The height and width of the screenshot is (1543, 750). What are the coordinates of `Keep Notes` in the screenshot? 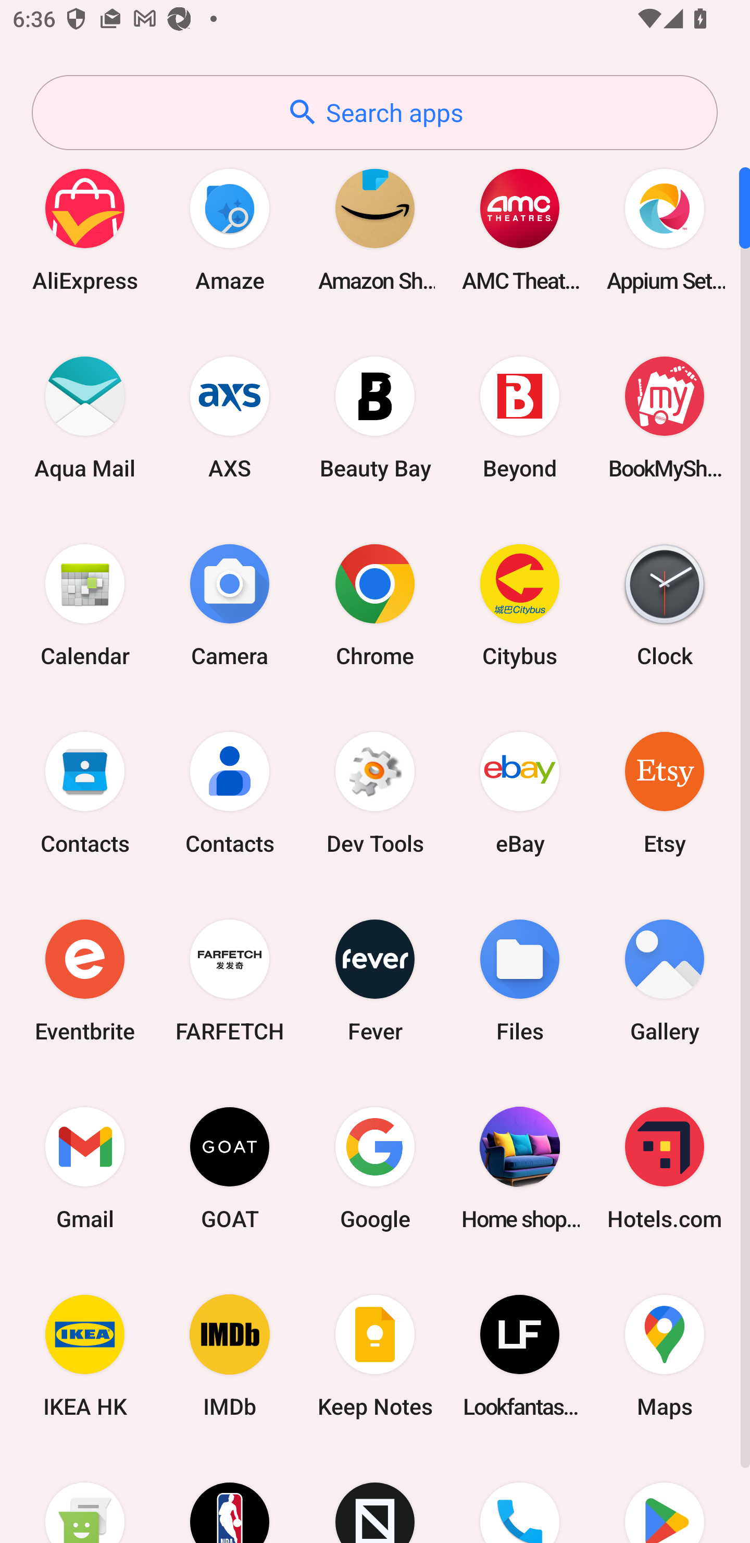 It's located at (375, 1356).